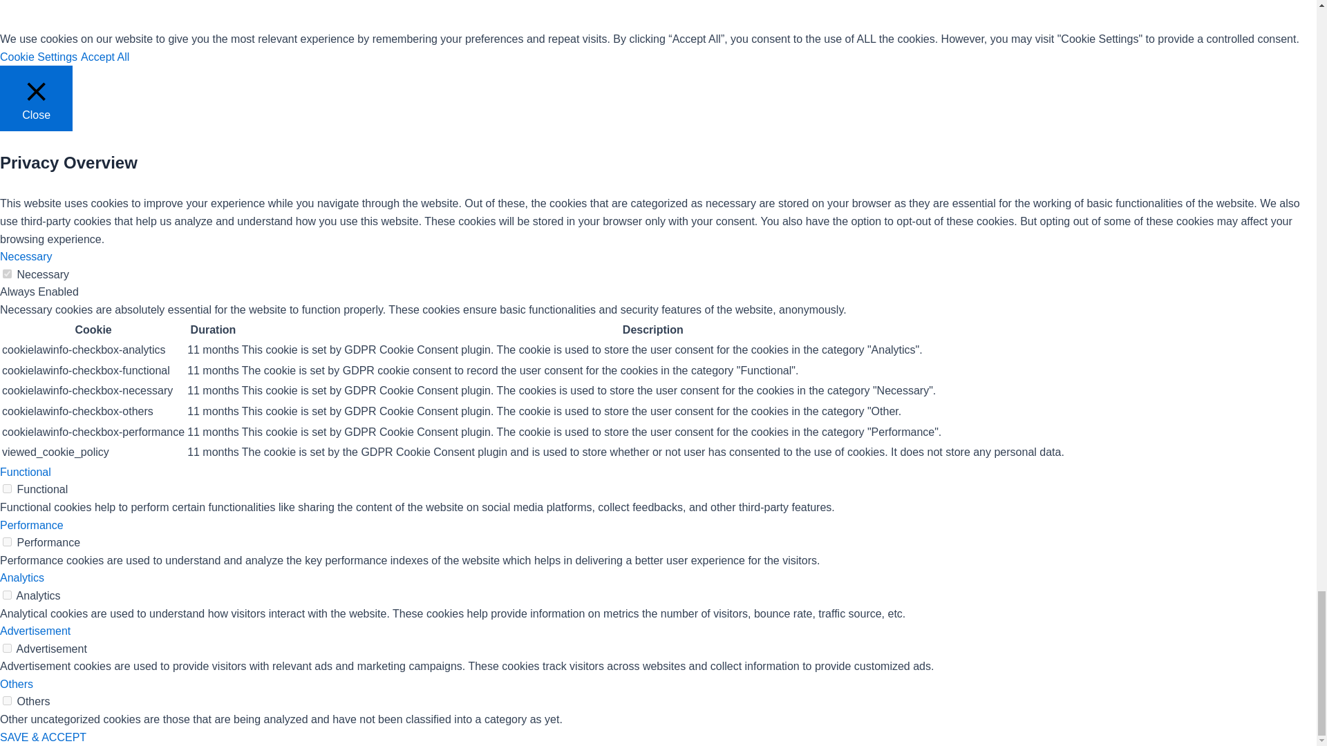 The image size is (1327, 746). What do you see at coordinates (7, 595) in the screenshot?
I see `on` at bounding box center [7, 595].